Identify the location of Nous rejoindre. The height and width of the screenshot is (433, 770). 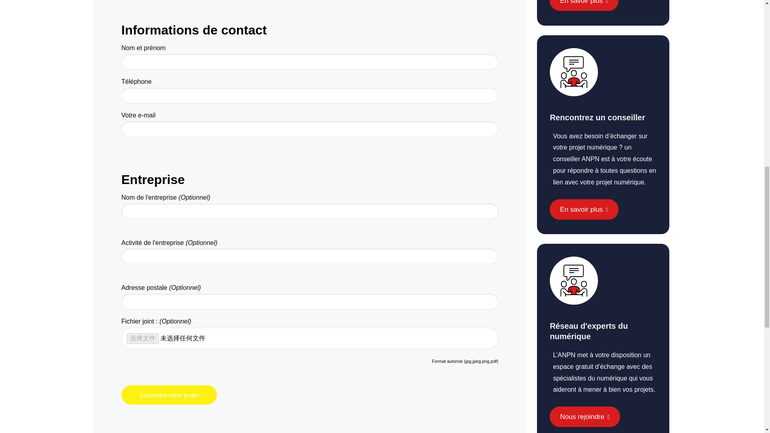
(585, 417).